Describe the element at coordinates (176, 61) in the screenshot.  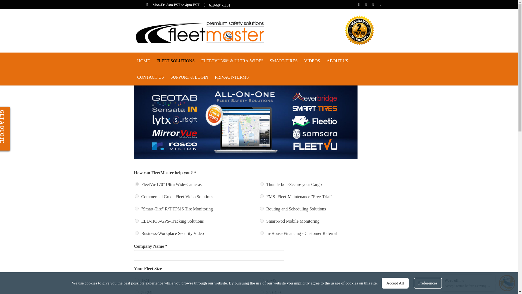
I see `FLEET SOLUTIONS` at that location.